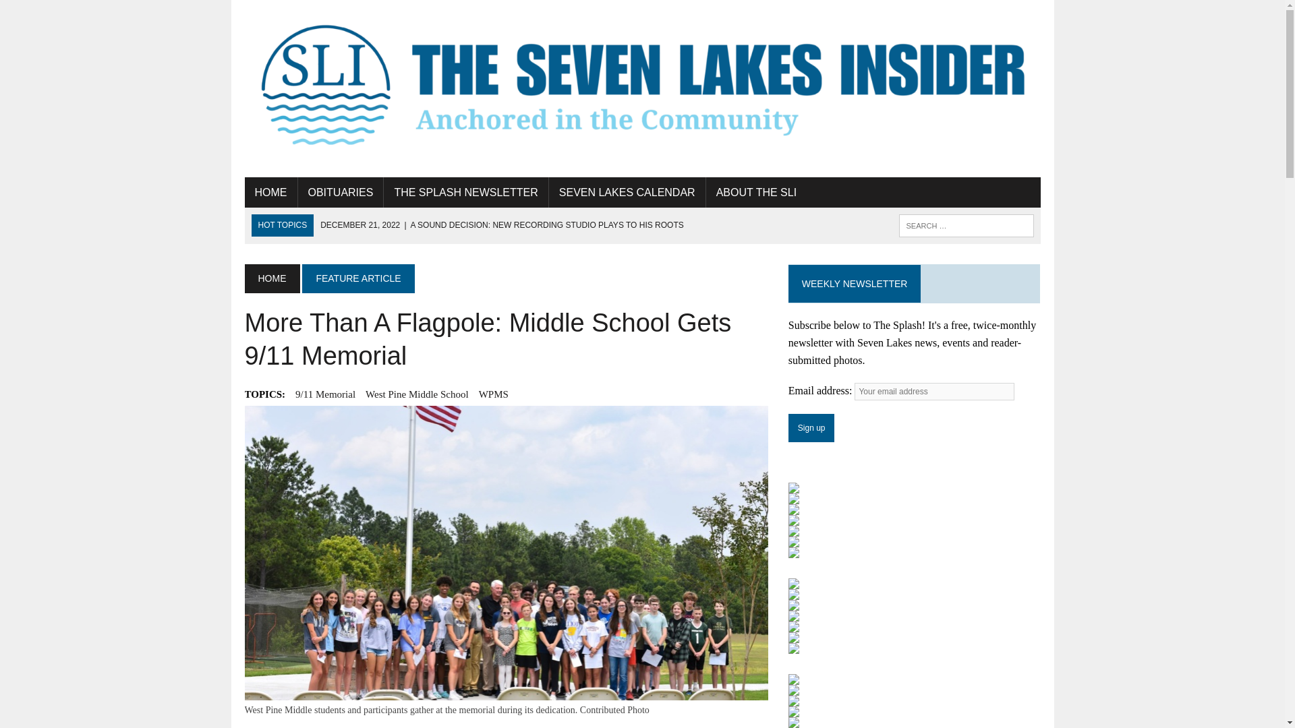 The height and width of the screenshot is (728, 1295). Describe the element at coordinates (270, 193) in the screenshot. I see `HOME` at that location.